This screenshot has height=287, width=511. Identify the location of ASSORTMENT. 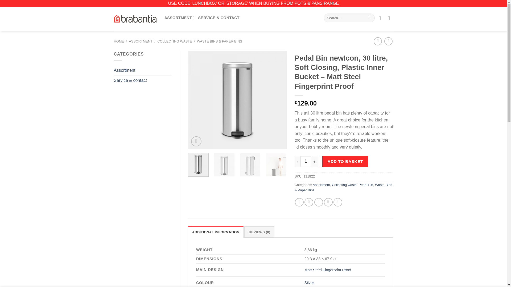
(179, 18).